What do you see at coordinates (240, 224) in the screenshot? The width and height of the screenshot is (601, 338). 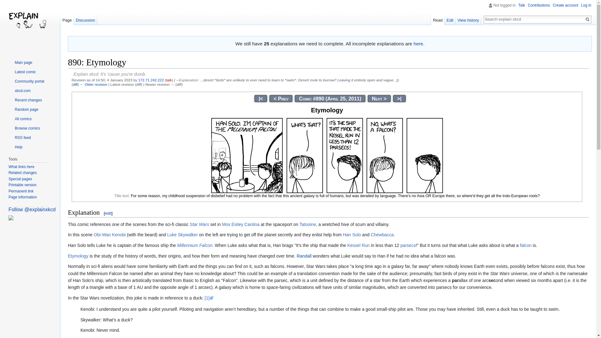 I see `Mos Eisley Cantina` at bounding box center [240, 224].